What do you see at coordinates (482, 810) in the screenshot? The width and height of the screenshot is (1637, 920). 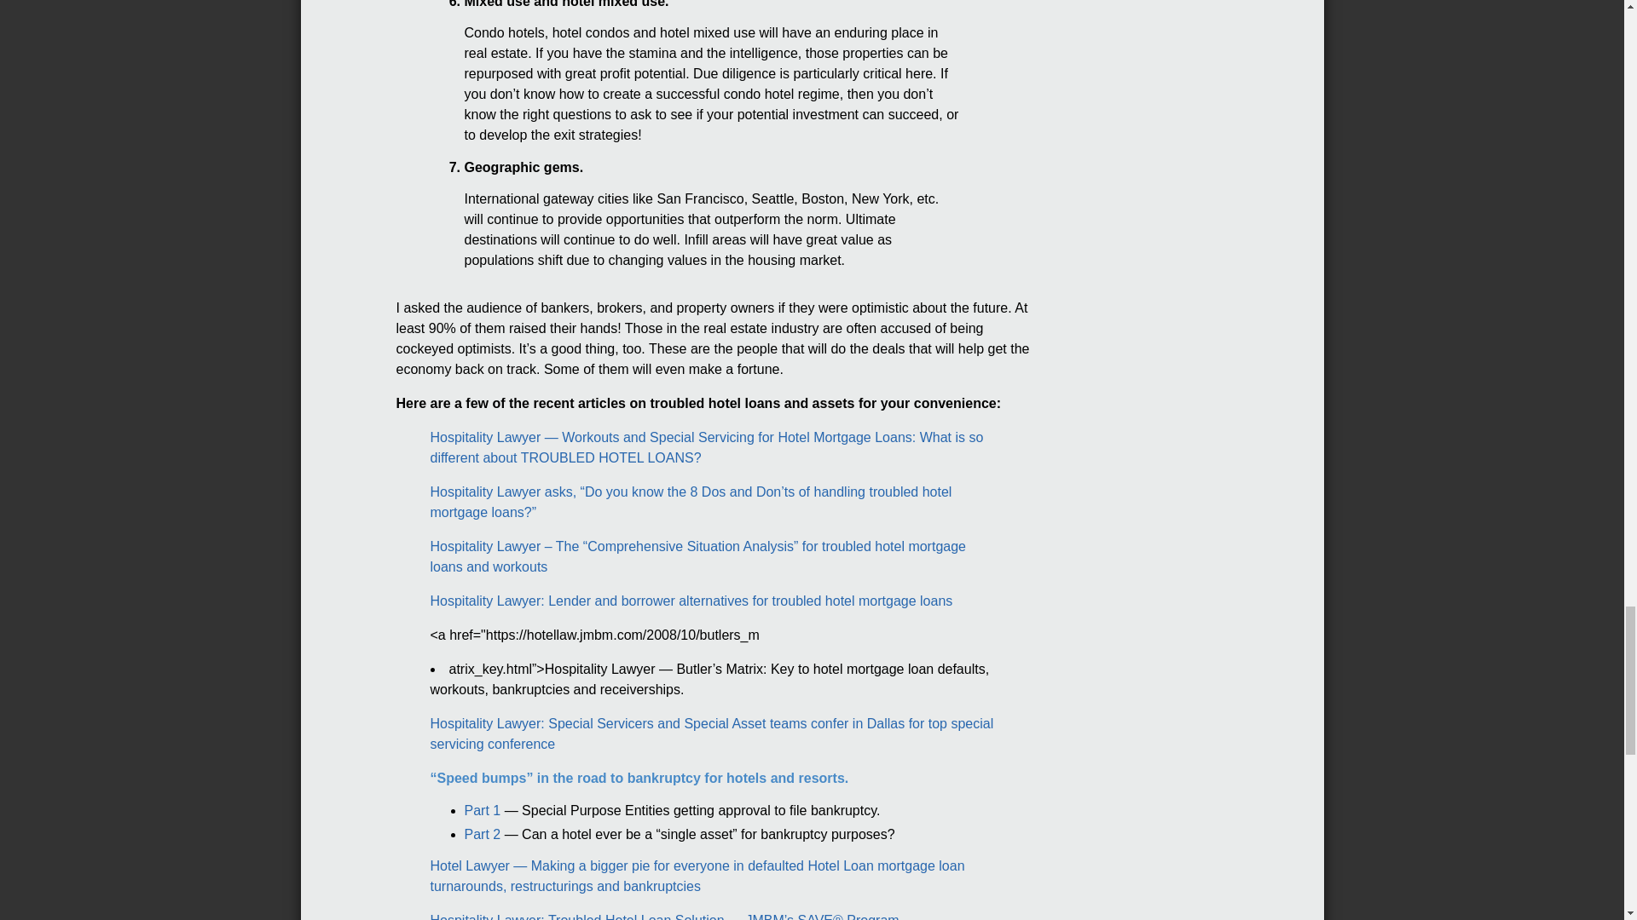 I see `Part 1` at bounding box center [482, 810].